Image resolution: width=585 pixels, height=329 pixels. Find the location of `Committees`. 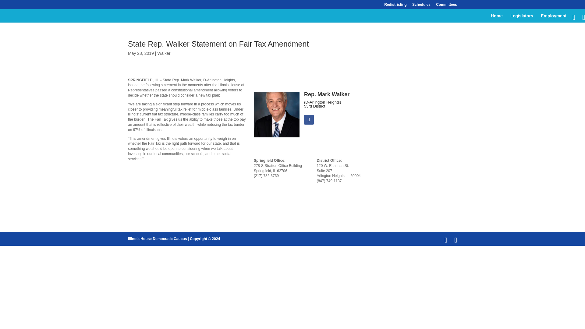

Committees is located at coordinates (446, 6).